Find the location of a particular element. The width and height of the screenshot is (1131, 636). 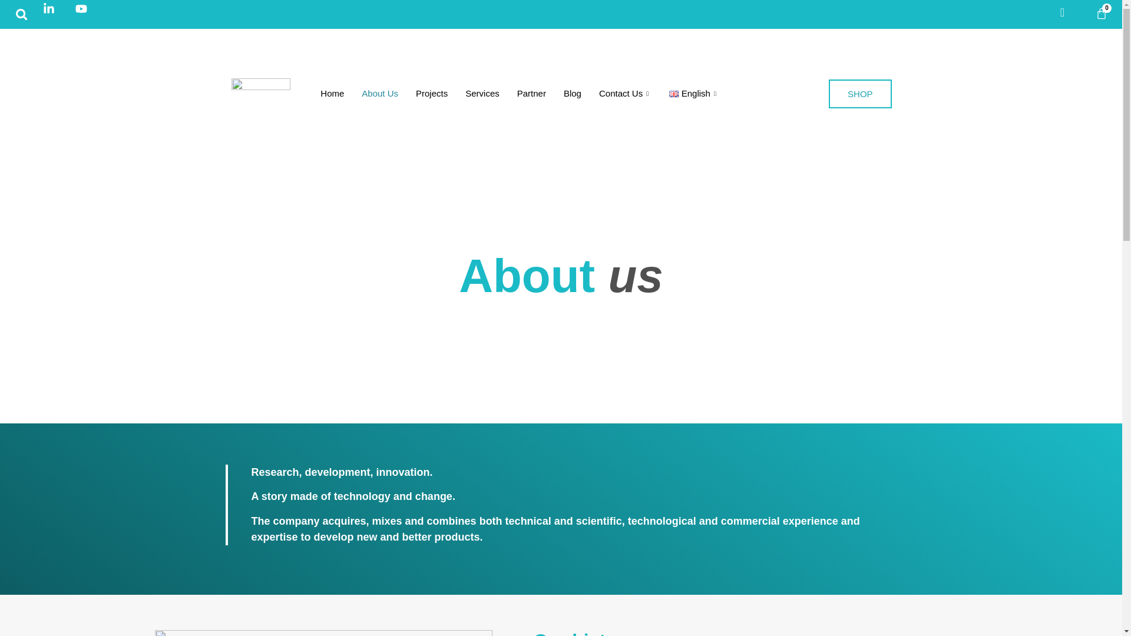

About Us is located at coordinates (380, 93).